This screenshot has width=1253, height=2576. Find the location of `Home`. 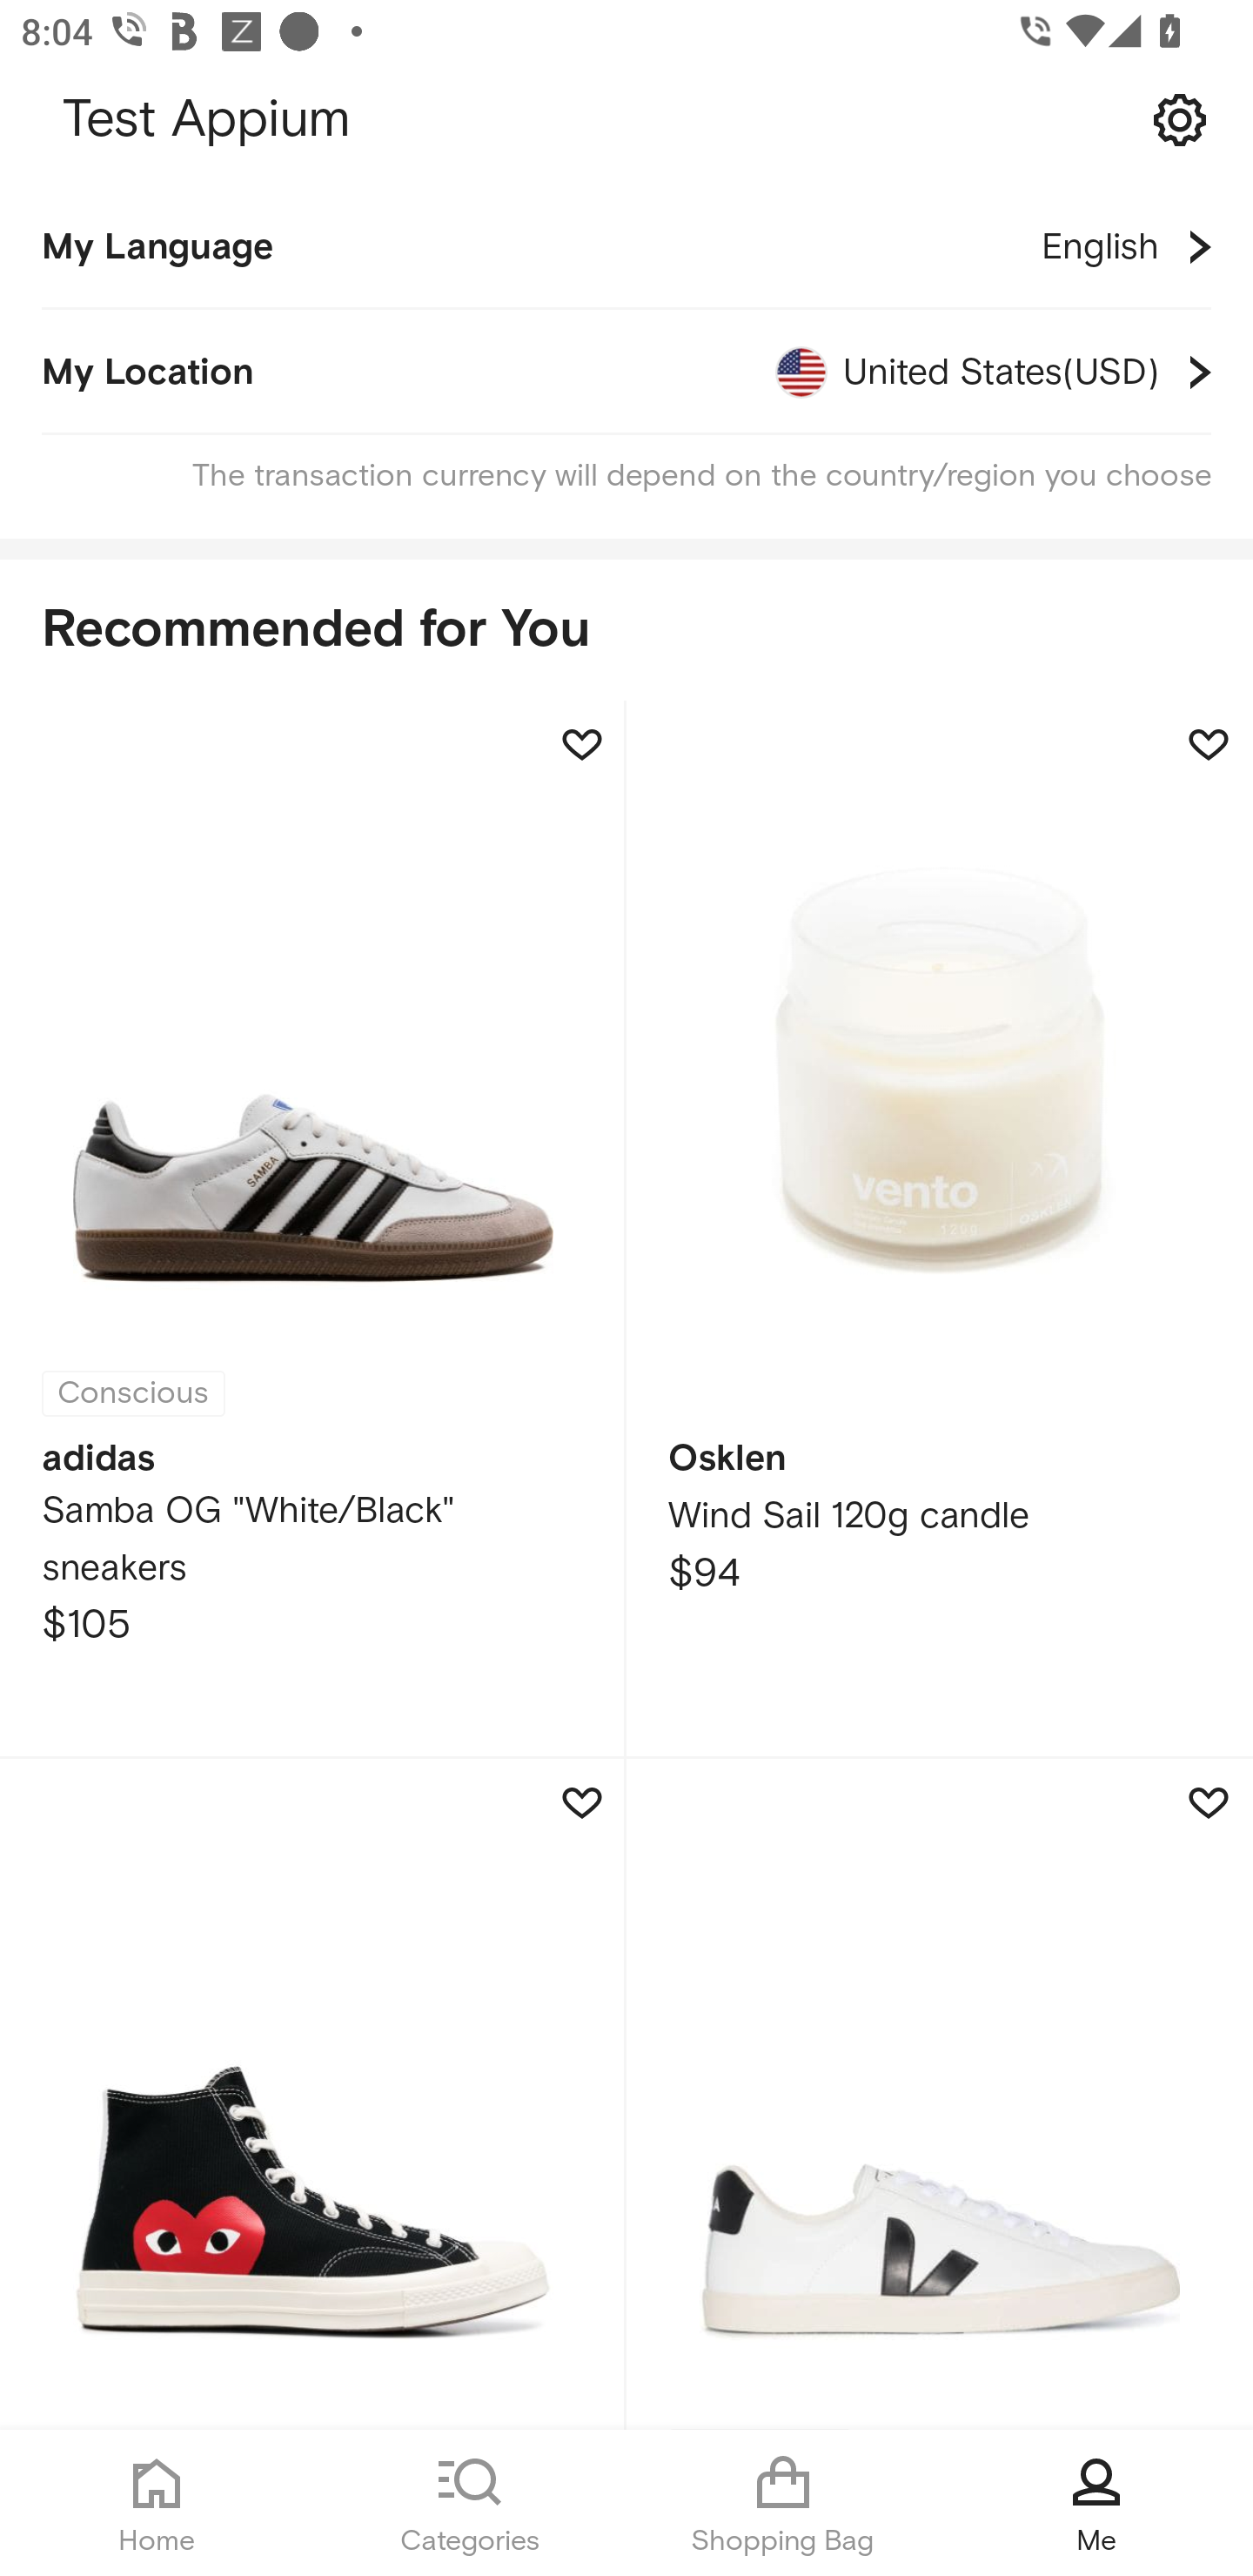

Home is located at coordinates (157, 2503).